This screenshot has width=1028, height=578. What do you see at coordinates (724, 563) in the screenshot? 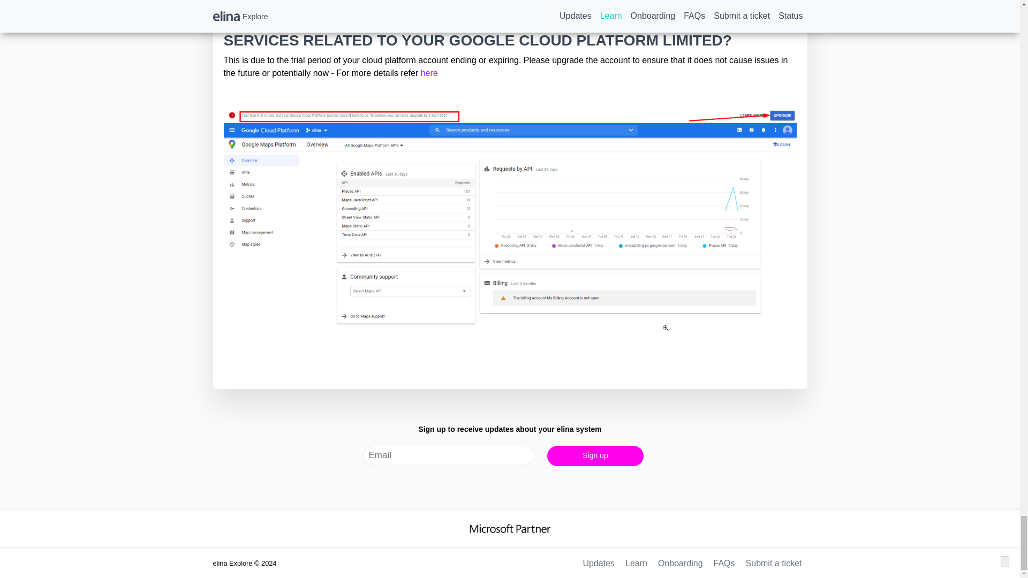
I see `FAQs` at bounding box center [724, 563].